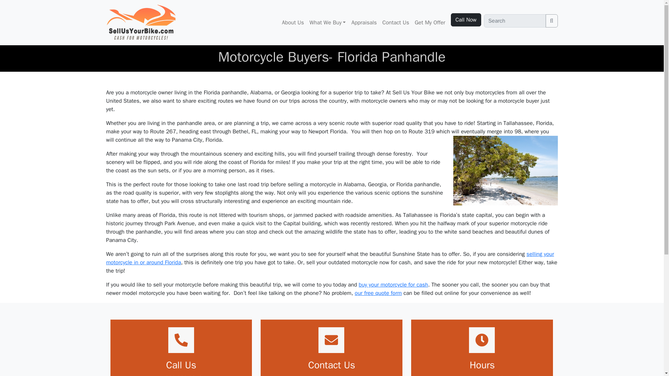 Image resolution: width=669 pixels, height=376 pixels. What do you see at coordinates (430, 23) in the screenshot?
I see `Get My Offer` at bounding box center [430, 23].